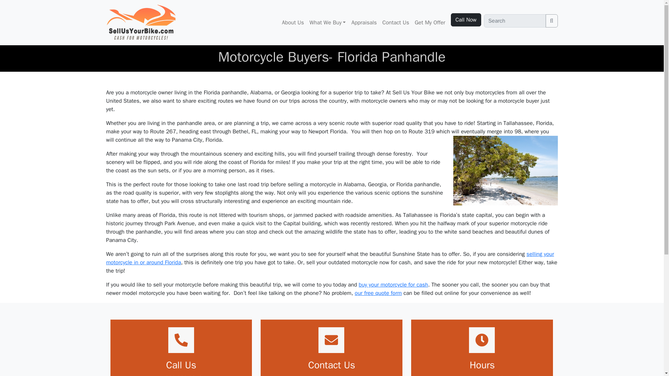 Image resolution: width=669 pixels, height=376 pixels. What do you see at coordinates (430, 23) in the screenshot?
I see `Get My Offer` at bounding box center [430, 23].